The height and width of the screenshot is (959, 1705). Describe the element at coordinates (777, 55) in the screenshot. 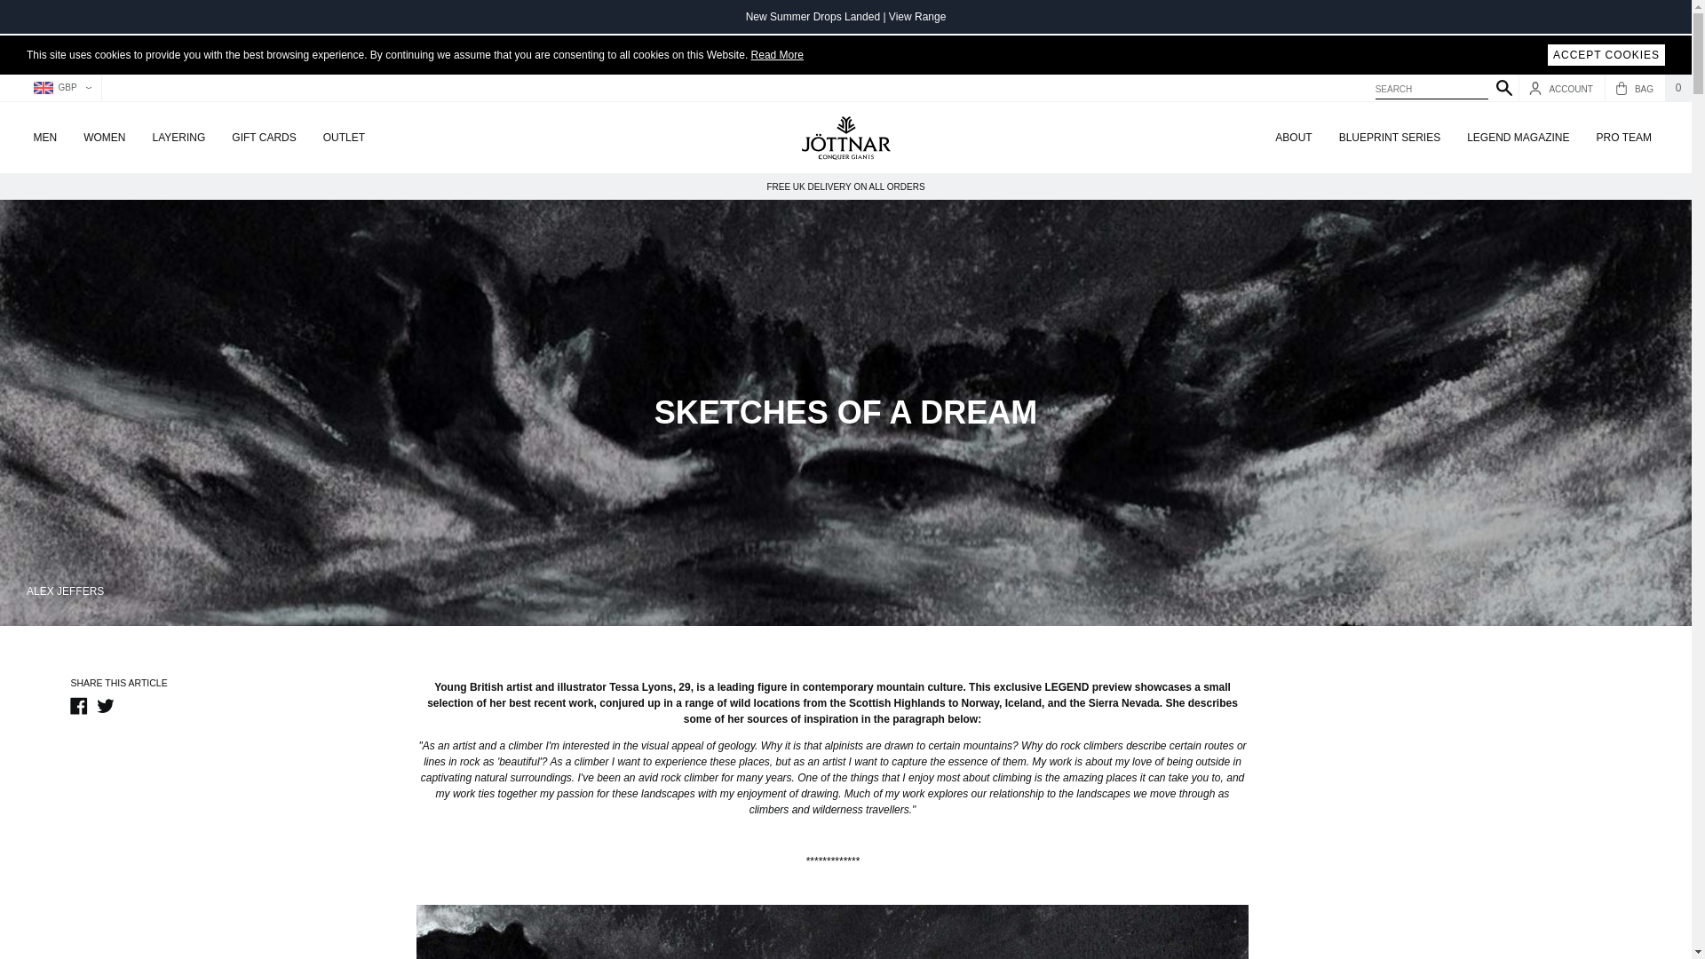

I see `Read More` at that location.